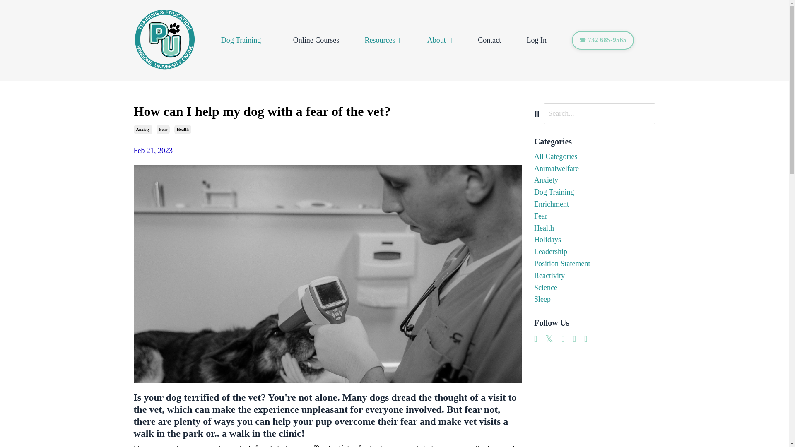 This screenshot has height=447, width=795. What do you see at coordinates (595, 228) in the screenshot?
I see `Health` at bounding box center [595, 228].